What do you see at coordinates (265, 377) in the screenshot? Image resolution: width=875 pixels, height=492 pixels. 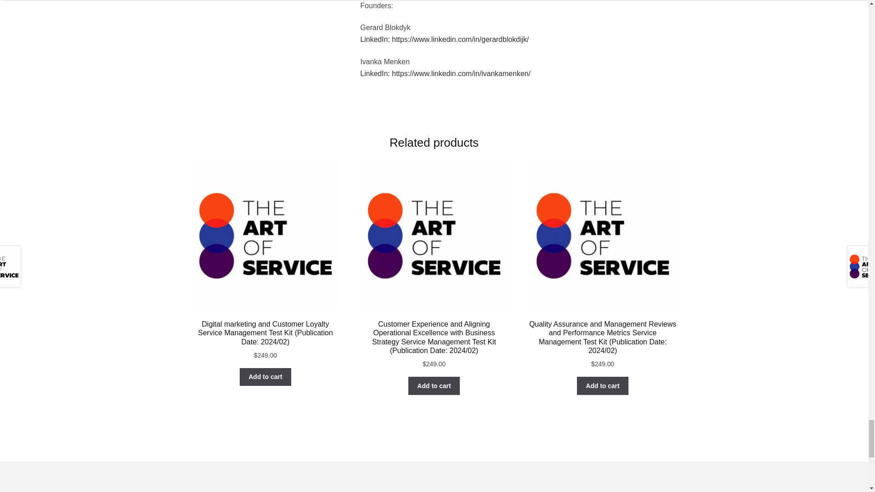 I see `Add to cart` at bounding box center [265, 377].